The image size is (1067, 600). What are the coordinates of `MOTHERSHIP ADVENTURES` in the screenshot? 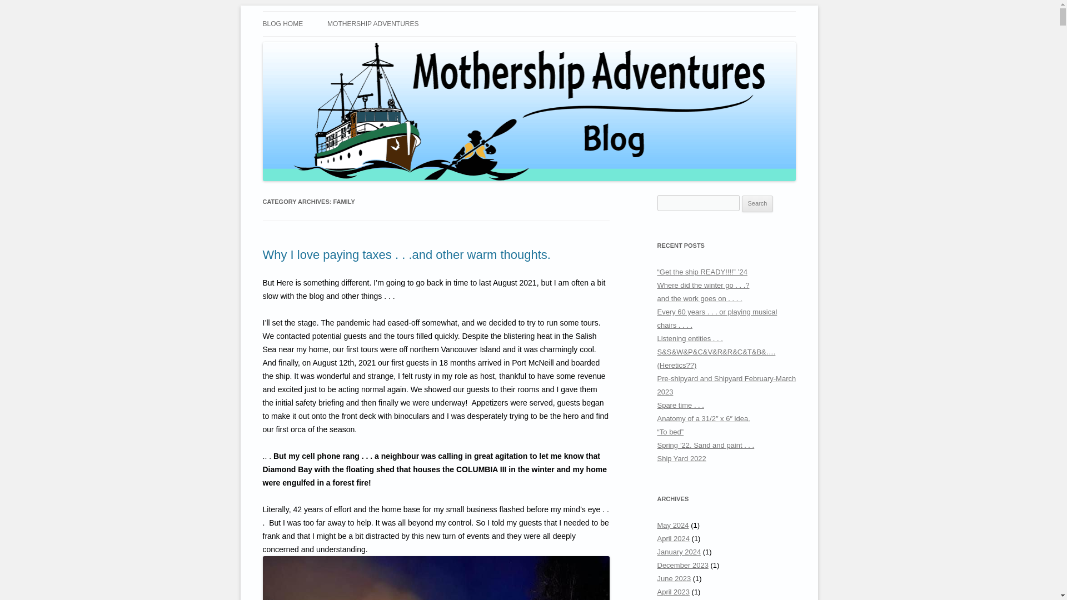 It's located at (372, 23).